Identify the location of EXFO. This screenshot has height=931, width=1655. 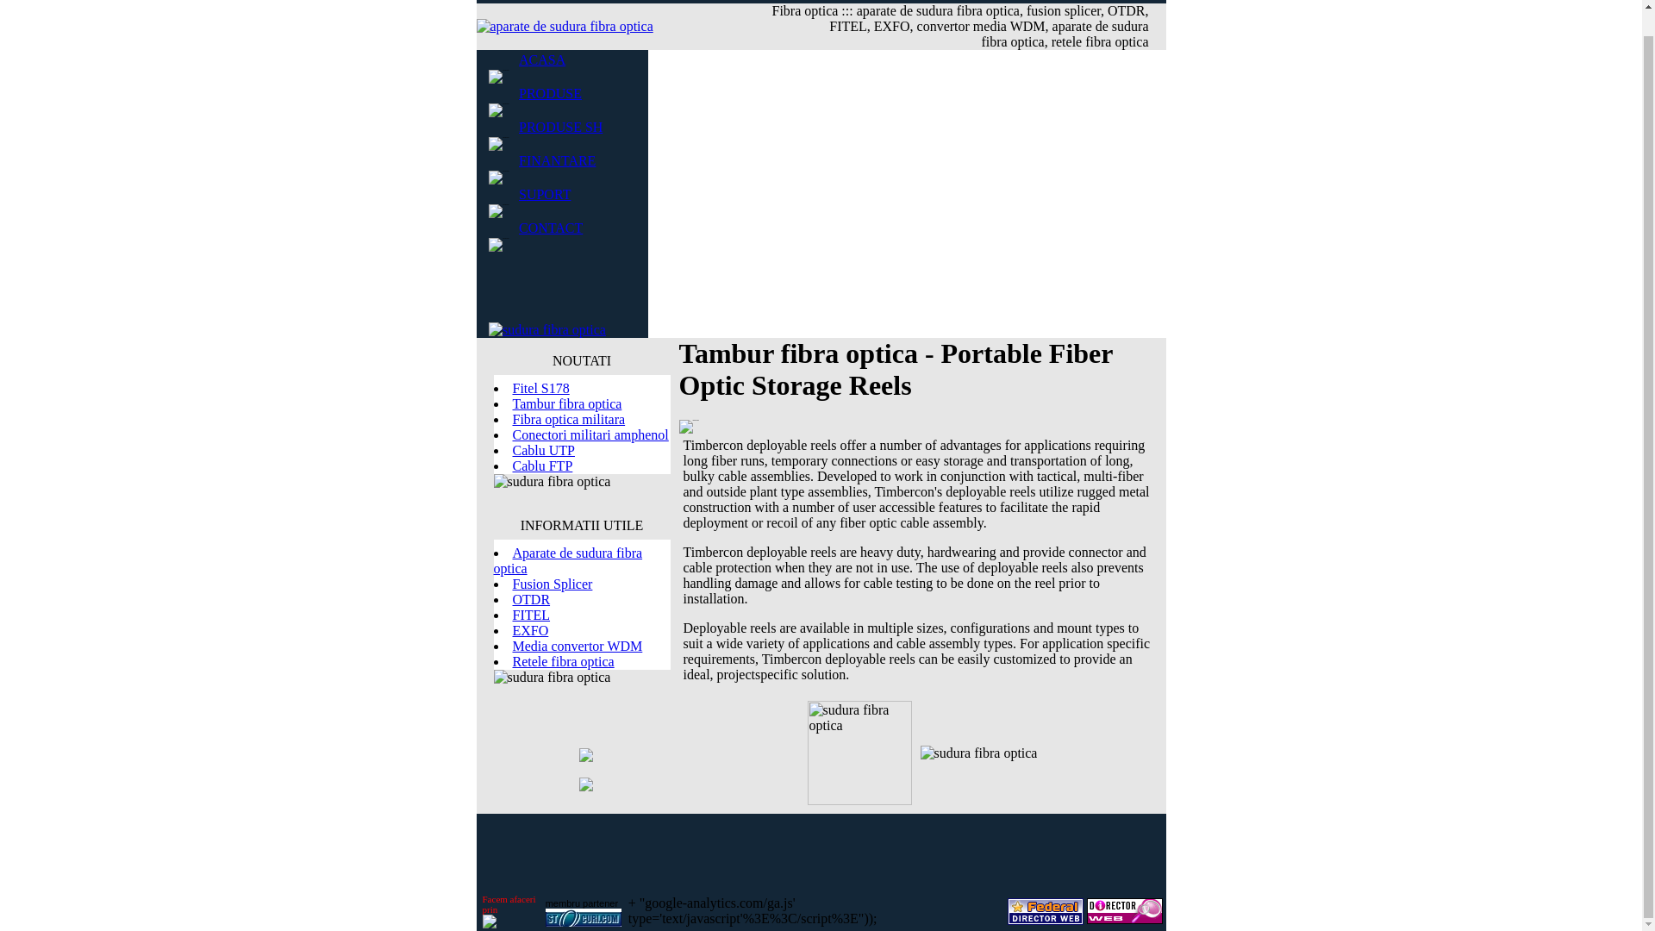
(529, 629).